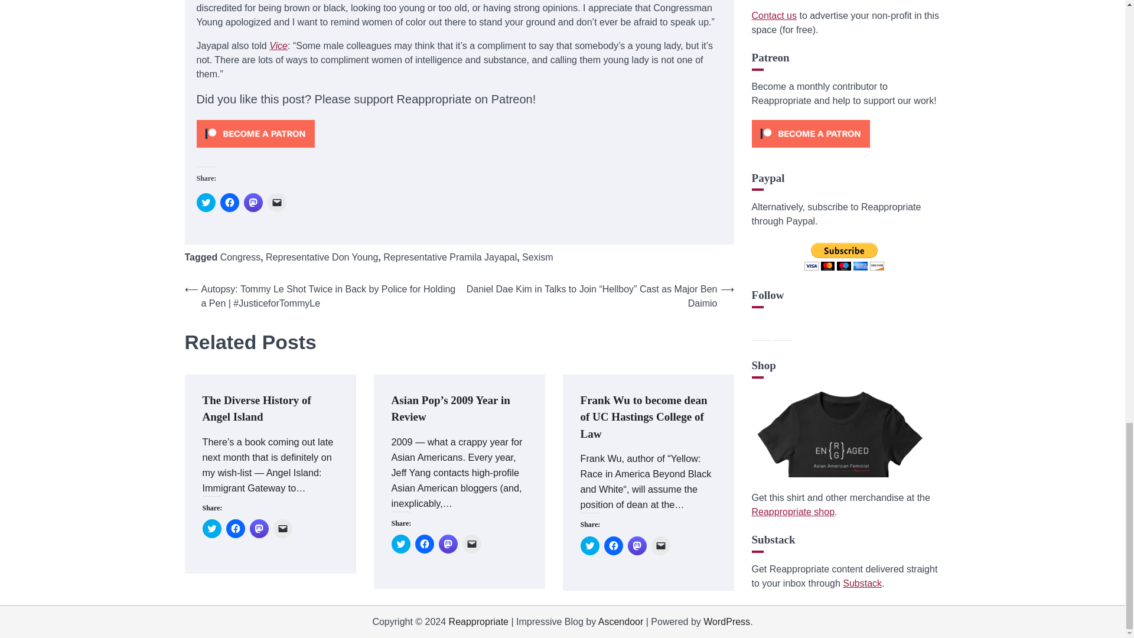 The height and width of the screenshot is (638, 1134). I want to click on Click to share on Facebook, so click(424, 544).